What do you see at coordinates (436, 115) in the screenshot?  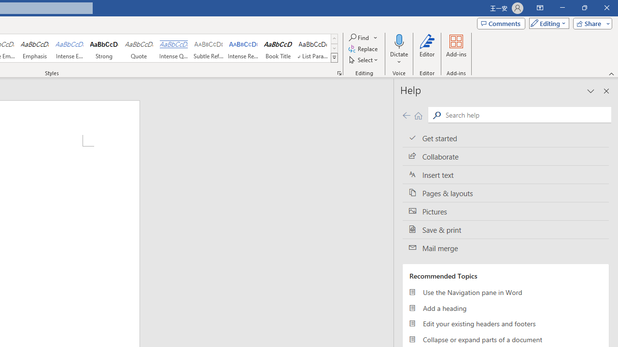 I see `Search` at bounding box center [436, 115].